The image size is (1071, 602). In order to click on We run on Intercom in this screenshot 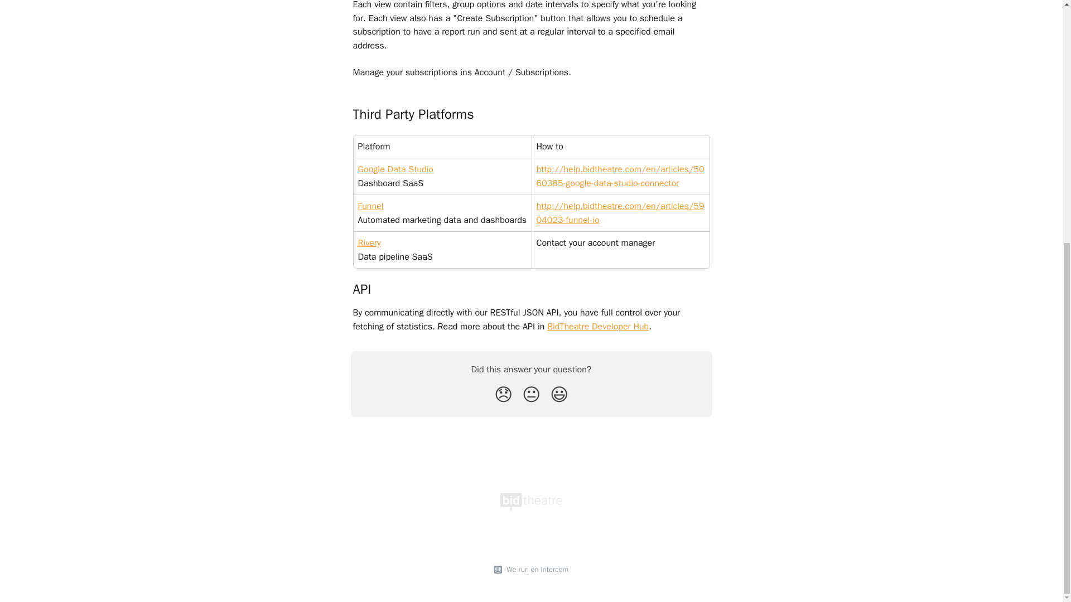, I will do `click(535, 570)`.